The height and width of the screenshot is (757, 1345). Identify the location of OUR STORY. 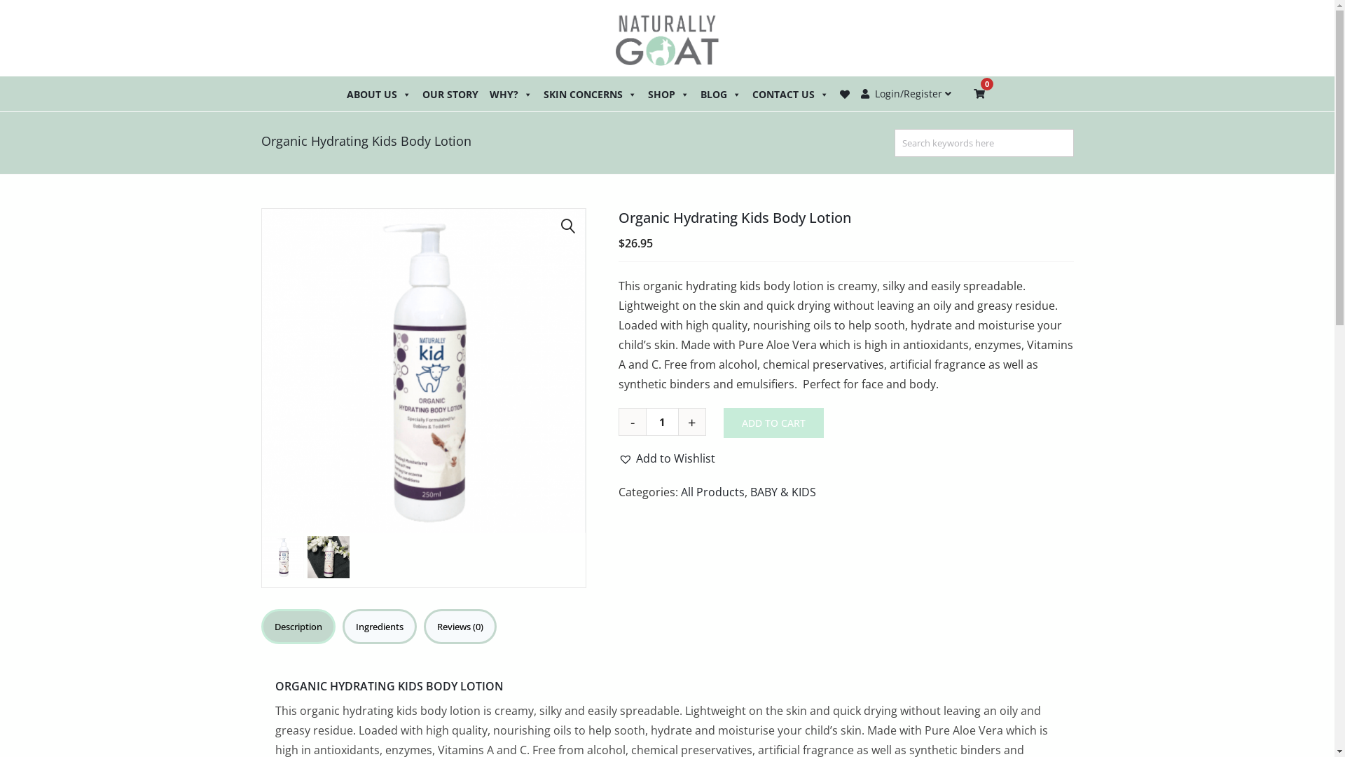
(450, 95).